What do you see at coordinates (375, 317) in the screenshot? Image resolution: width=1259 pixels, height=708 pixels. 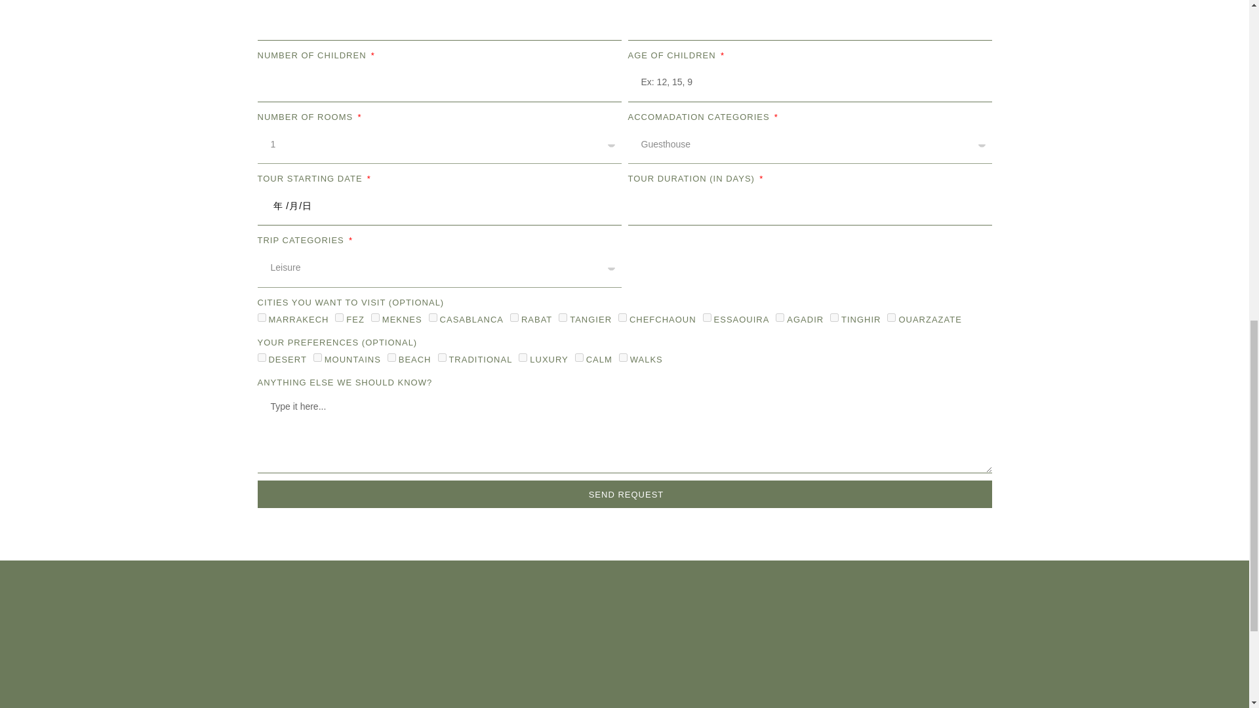 I see `Meknes` at bounding box center [375, 317].